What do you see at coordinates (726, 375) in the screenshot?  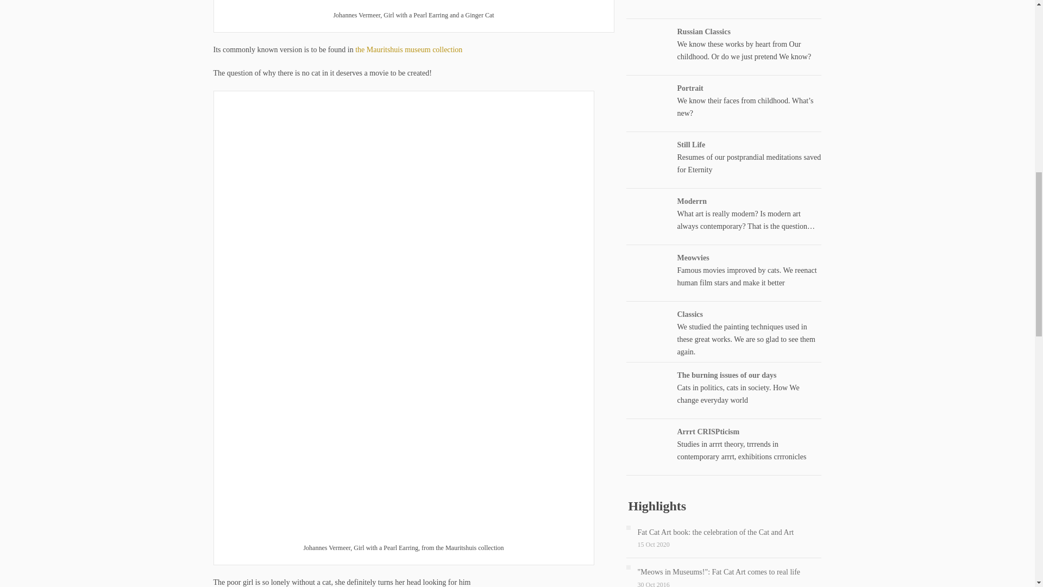 I see `View all posts filed under The burning issues of our days` at bounding box center [726, 375].